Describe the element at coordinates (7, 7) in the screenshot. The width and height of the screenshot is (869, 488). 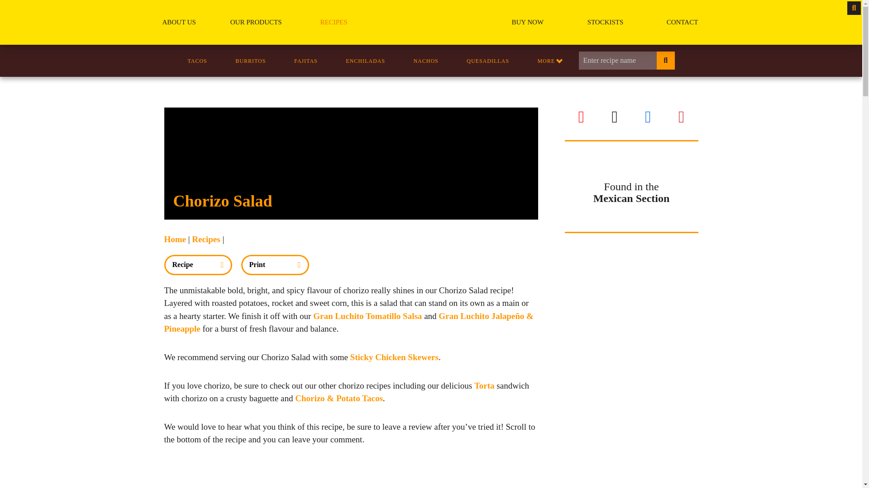
I see `Search` at that location.